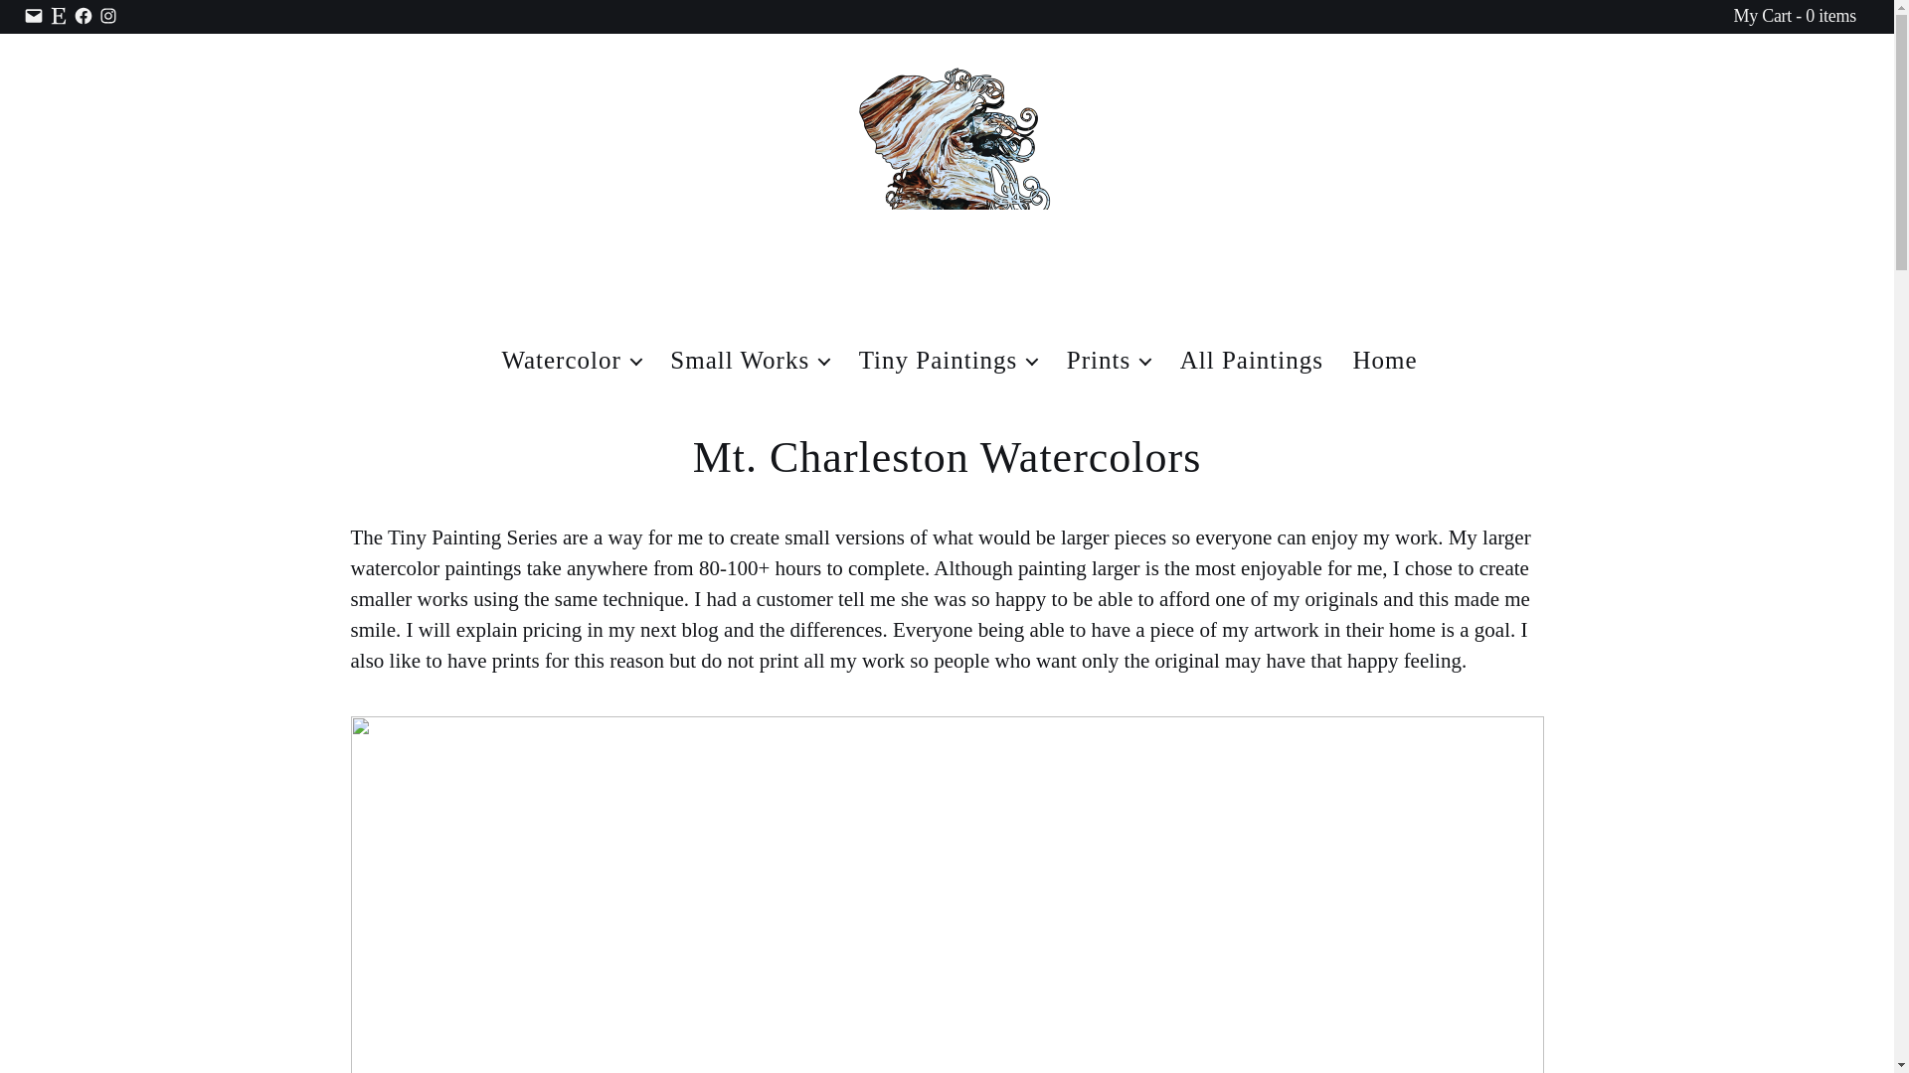  I want to click on Contact Karen Hilliard Art, so click(34, 16).